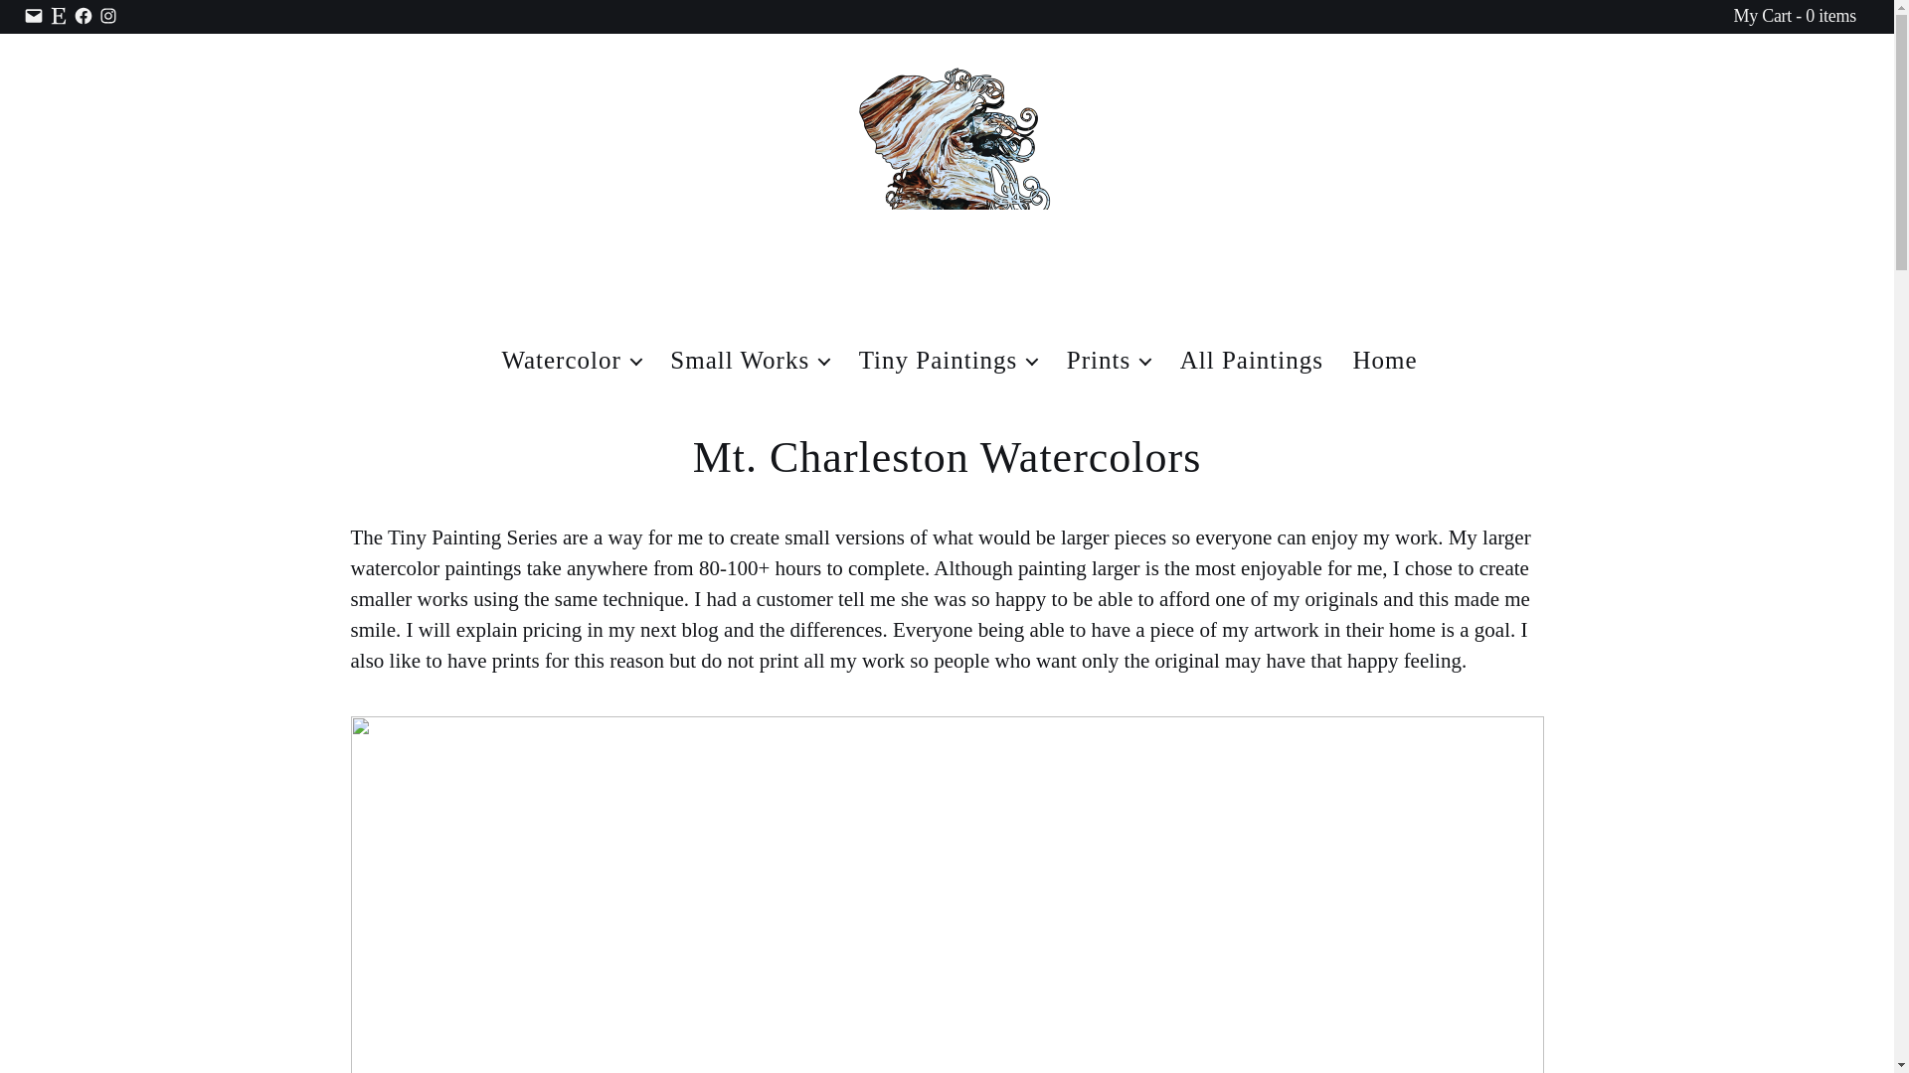  I want to click on Contact Karen Hilliard Art, so click(34, 16).